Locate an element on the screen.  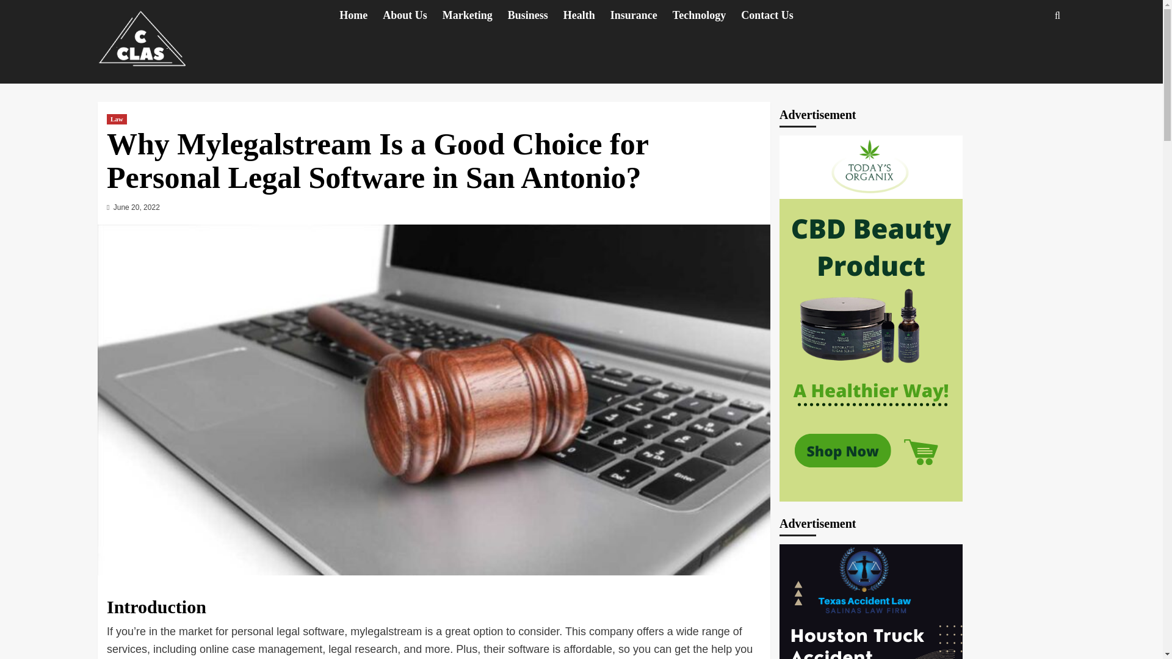
Business is located at coordinates (535, 15).